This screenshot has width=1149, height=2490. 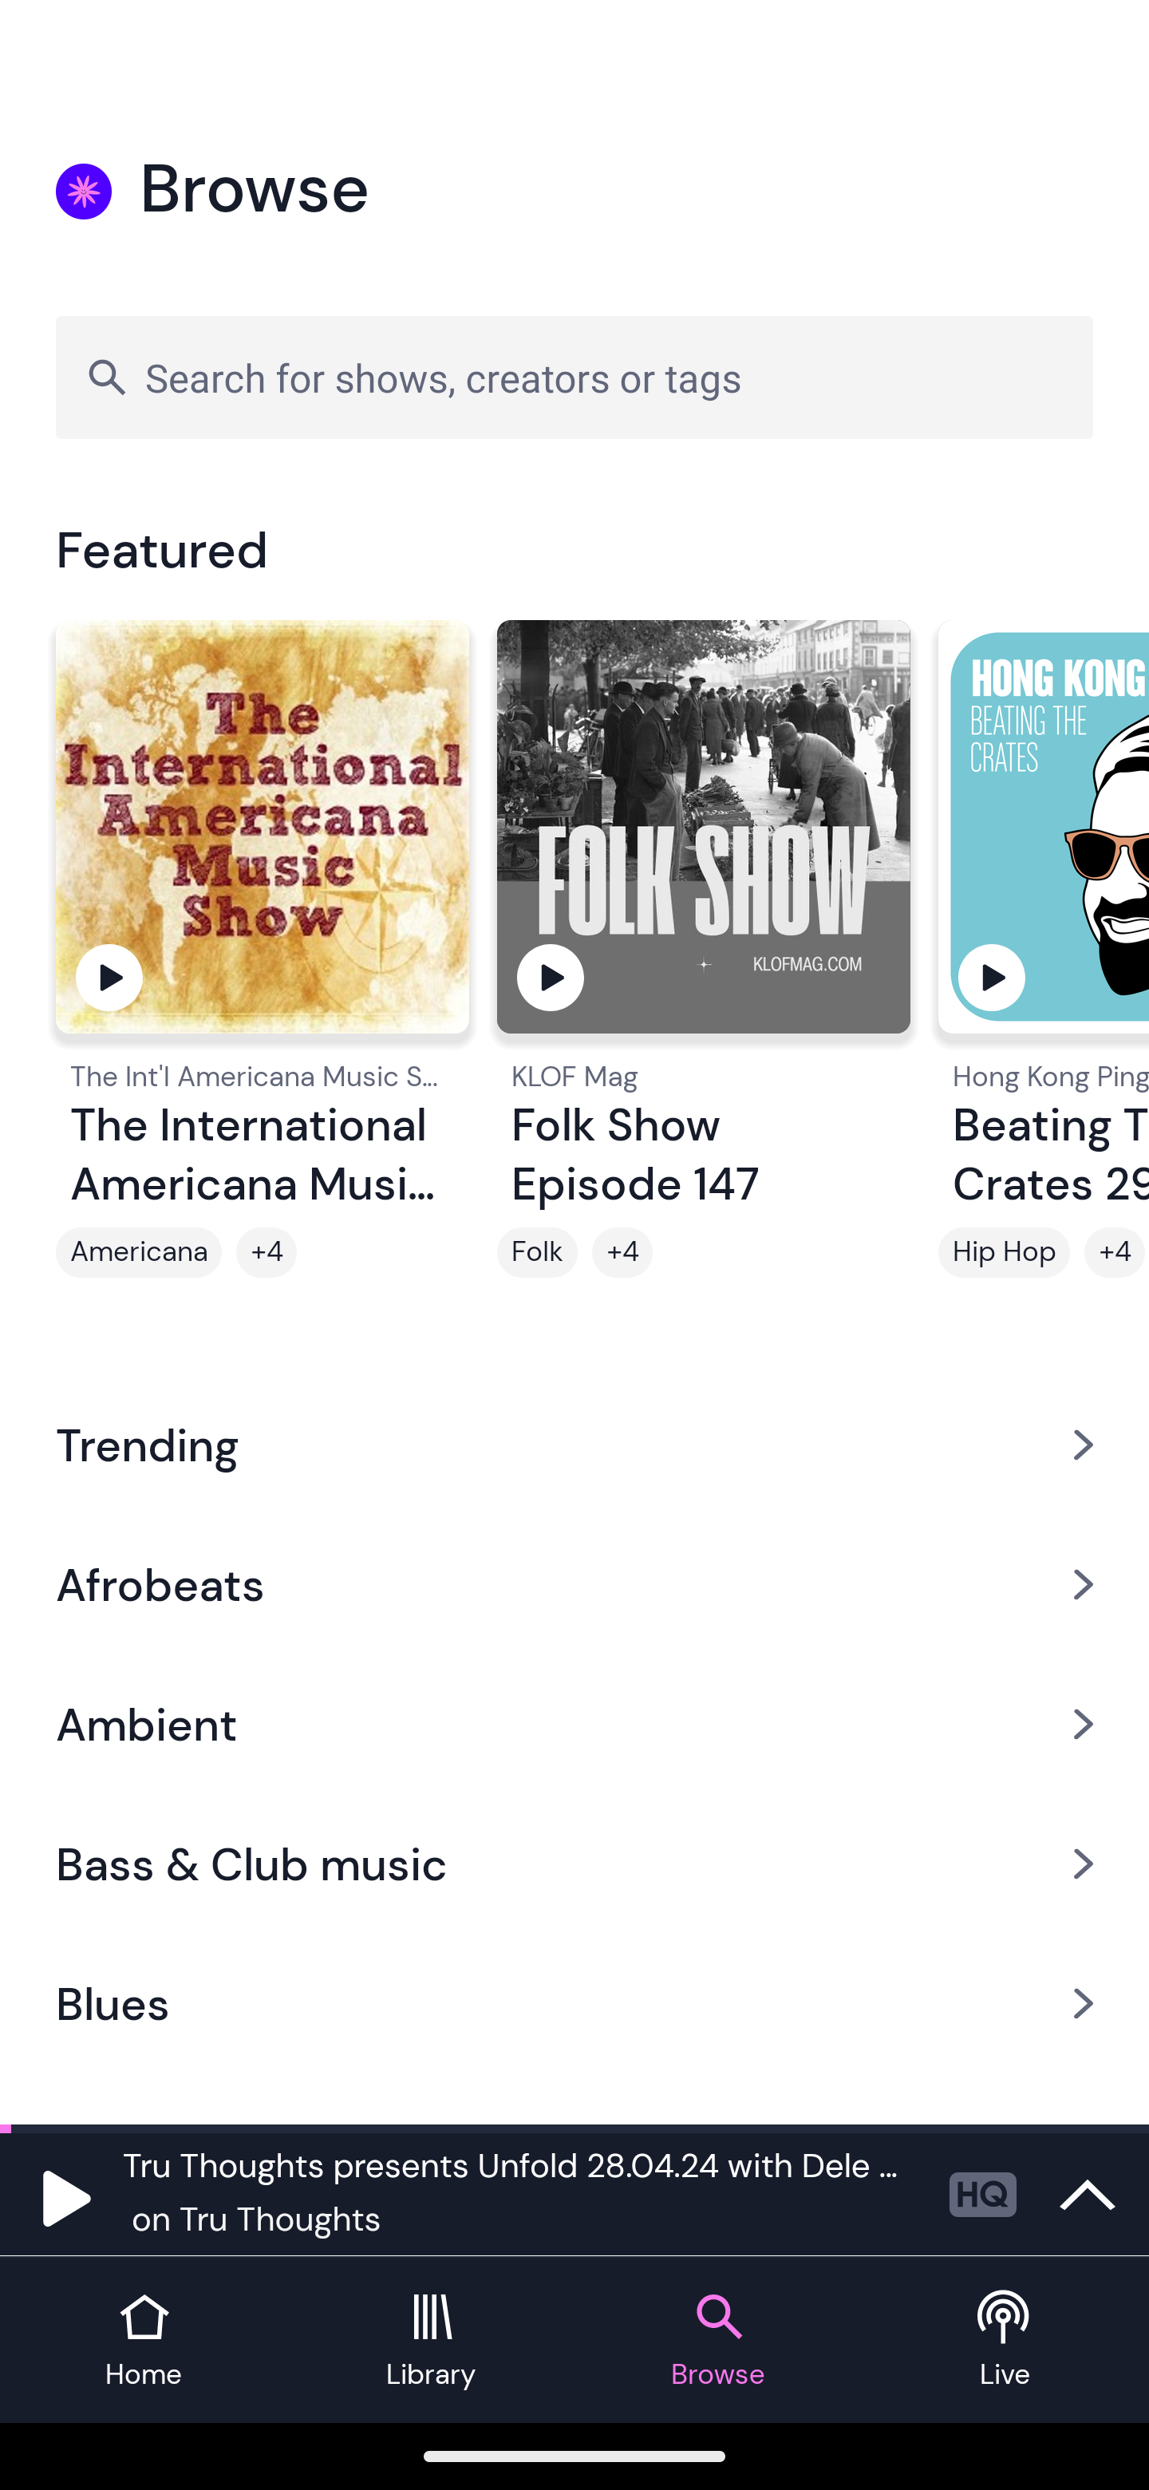 I want to click on Trending, so click(x=574, y=1444).